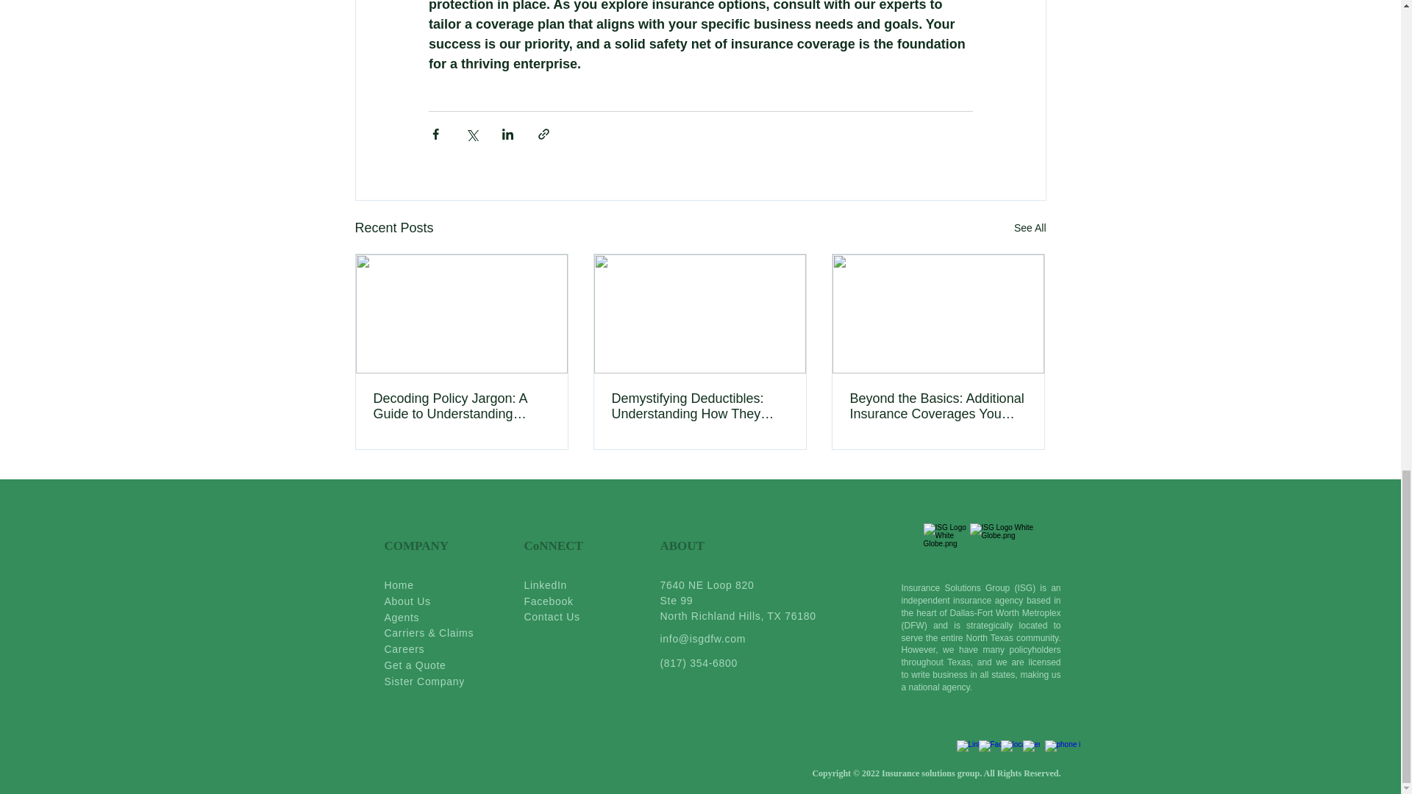  Describe the element at coordinates (399, 584) in the screenshot. I see `Home` at that location.